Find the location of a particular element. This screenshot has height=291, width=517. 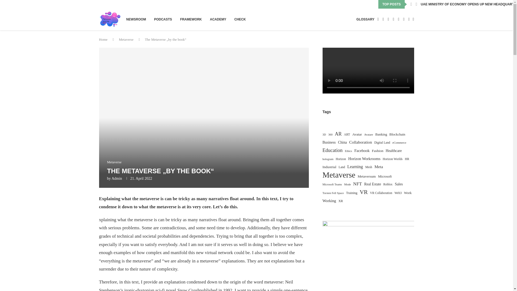

ACADEMY is located at coordinates (218, 19).